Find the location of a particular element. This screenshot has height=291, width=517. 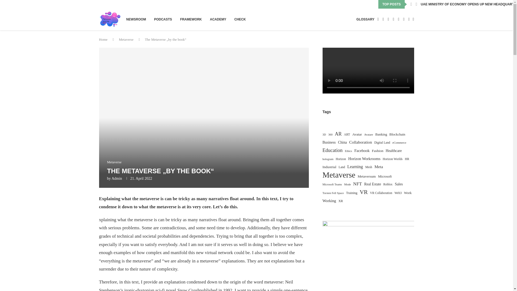

ACADEMY is located at coordinates (218, 19).